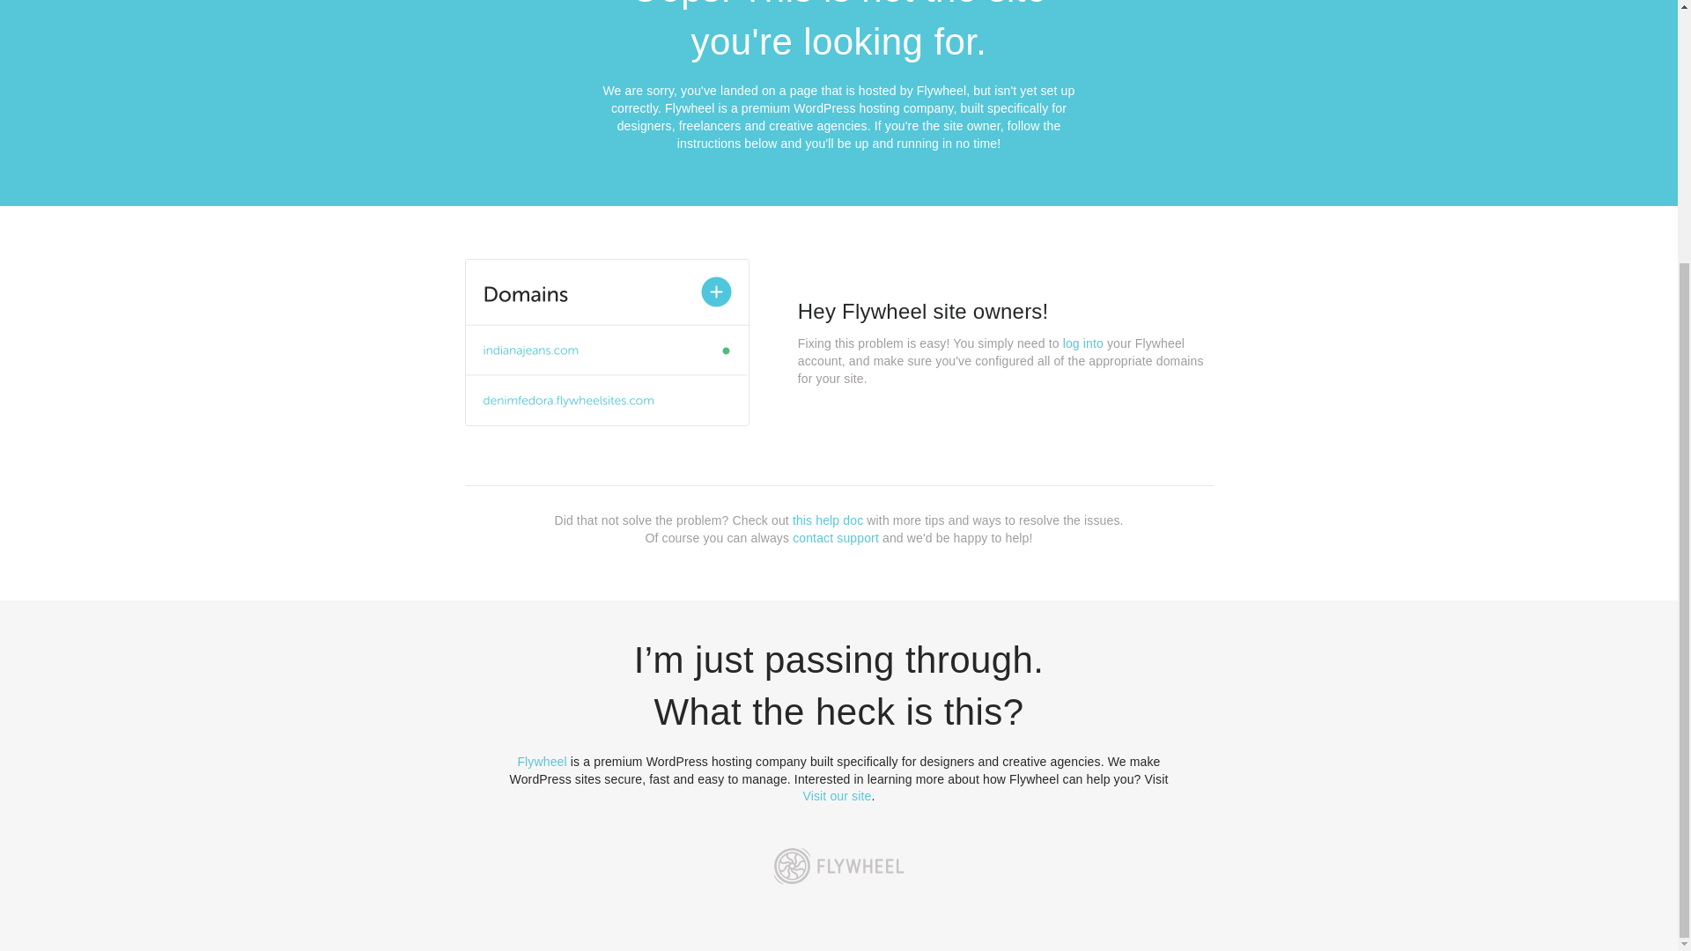  What do you see at coordinates (838, 796) in the screenshot?
I see `Visit our site` at bounding box center [838, 796].